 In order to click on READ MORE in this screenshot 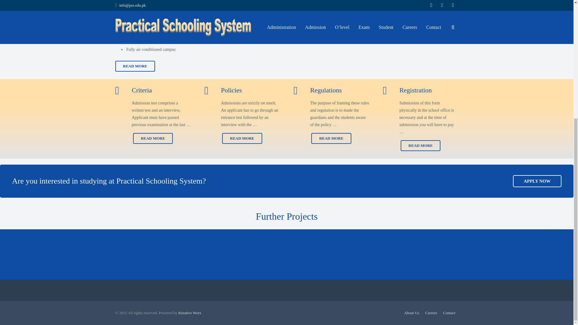, I will do `click(242, 138)`.